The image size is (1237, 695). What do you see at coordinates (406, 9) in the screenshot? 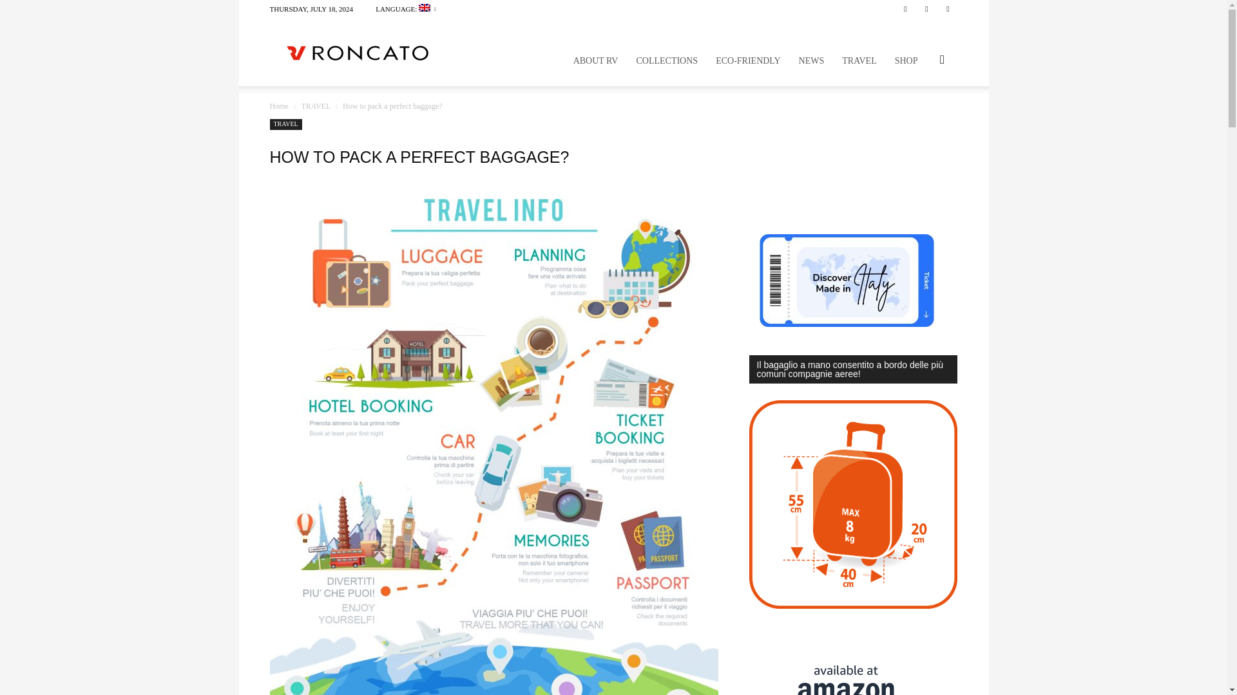
I see `LANGUAGE: ` at bounding box center [406, 9].